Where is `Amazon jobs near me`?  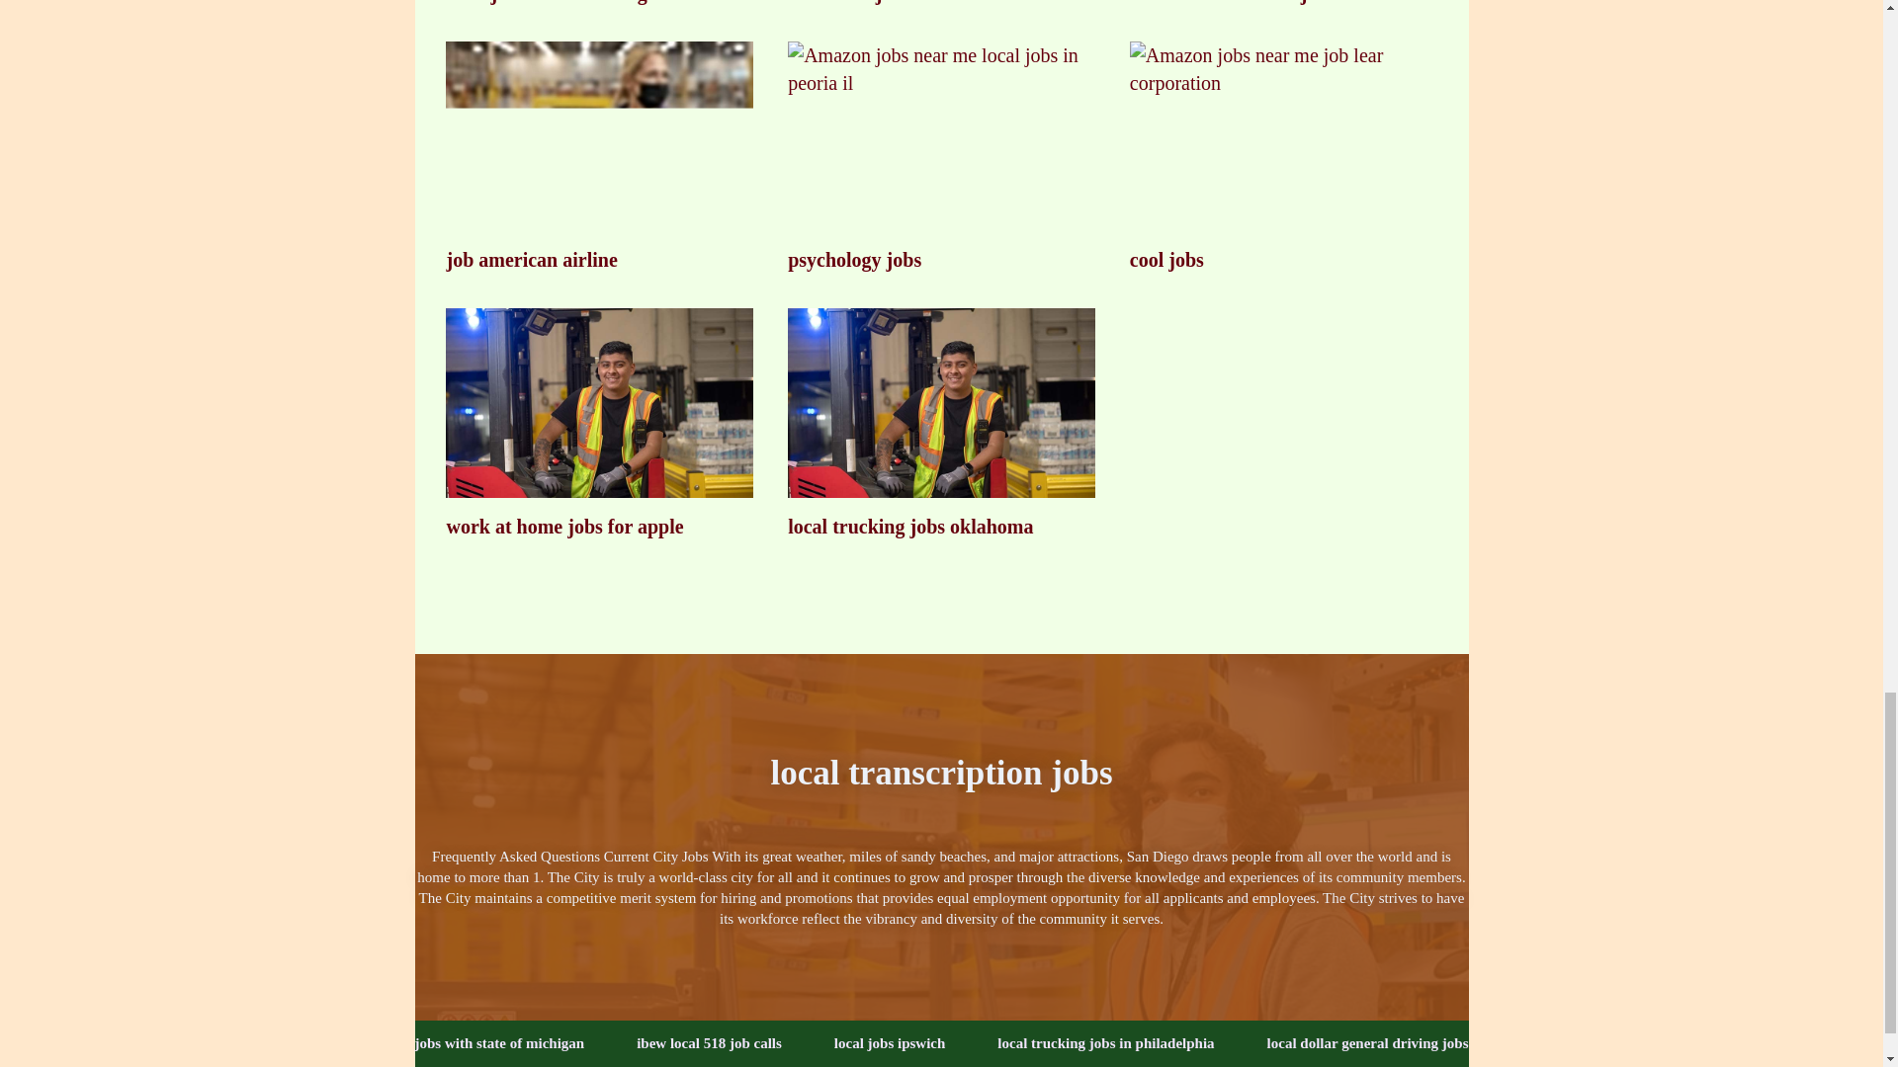 Amazon jobs near me is located at coordinates (941, 136).